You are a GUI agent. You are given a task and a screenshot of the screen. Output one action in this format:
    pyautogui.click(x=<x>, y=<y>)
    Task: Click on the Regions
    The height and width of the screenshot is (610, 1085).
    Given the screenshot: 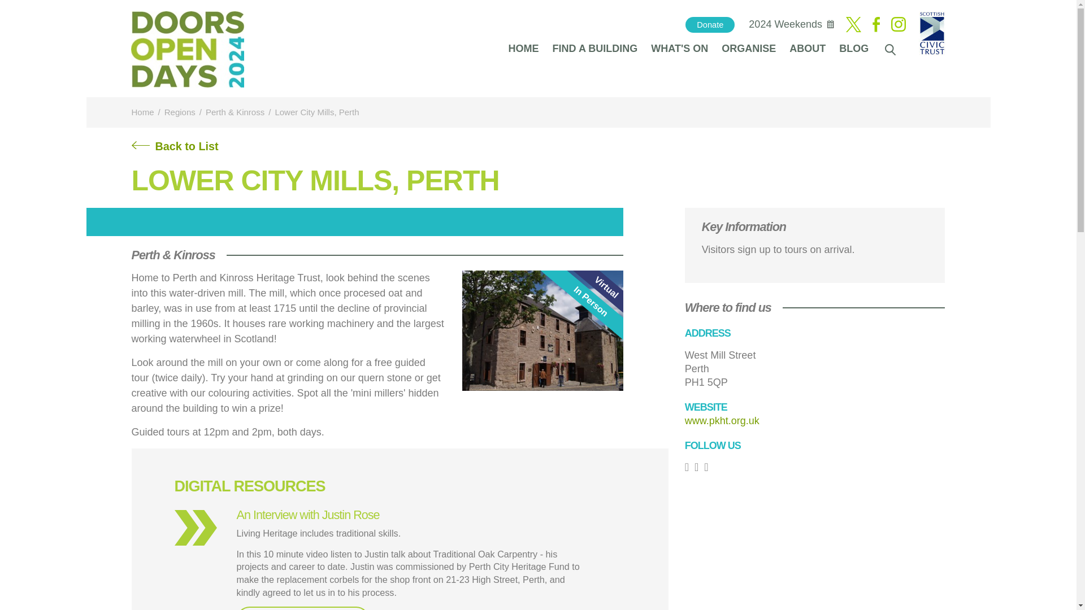 What is the action you would take?
    pyautogui.click(x=180, y=112)
    